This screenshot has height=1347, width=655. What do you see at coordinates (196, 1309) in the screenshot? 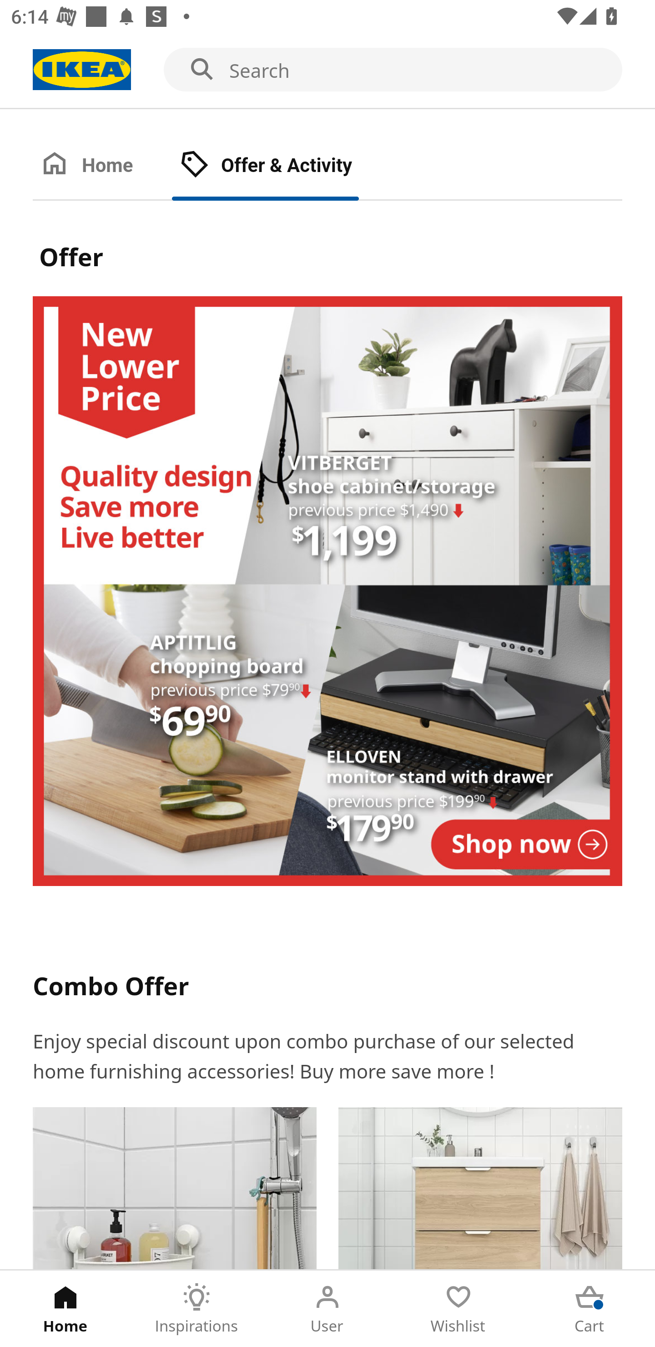
I see `Inspirations
Tab 2 of 5` at bounding box center [196, 1309].